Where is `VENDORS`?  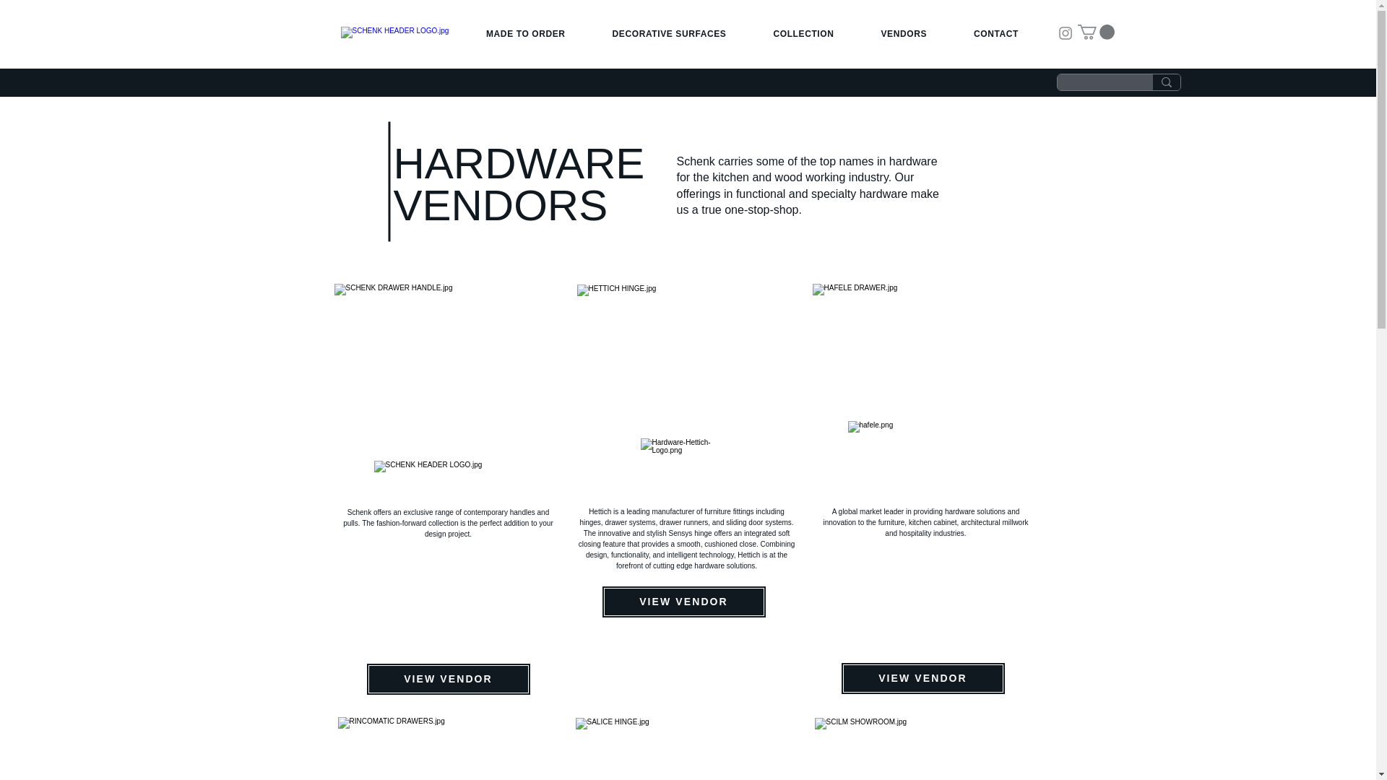 VENDORS is located at coordinates (903, 33).